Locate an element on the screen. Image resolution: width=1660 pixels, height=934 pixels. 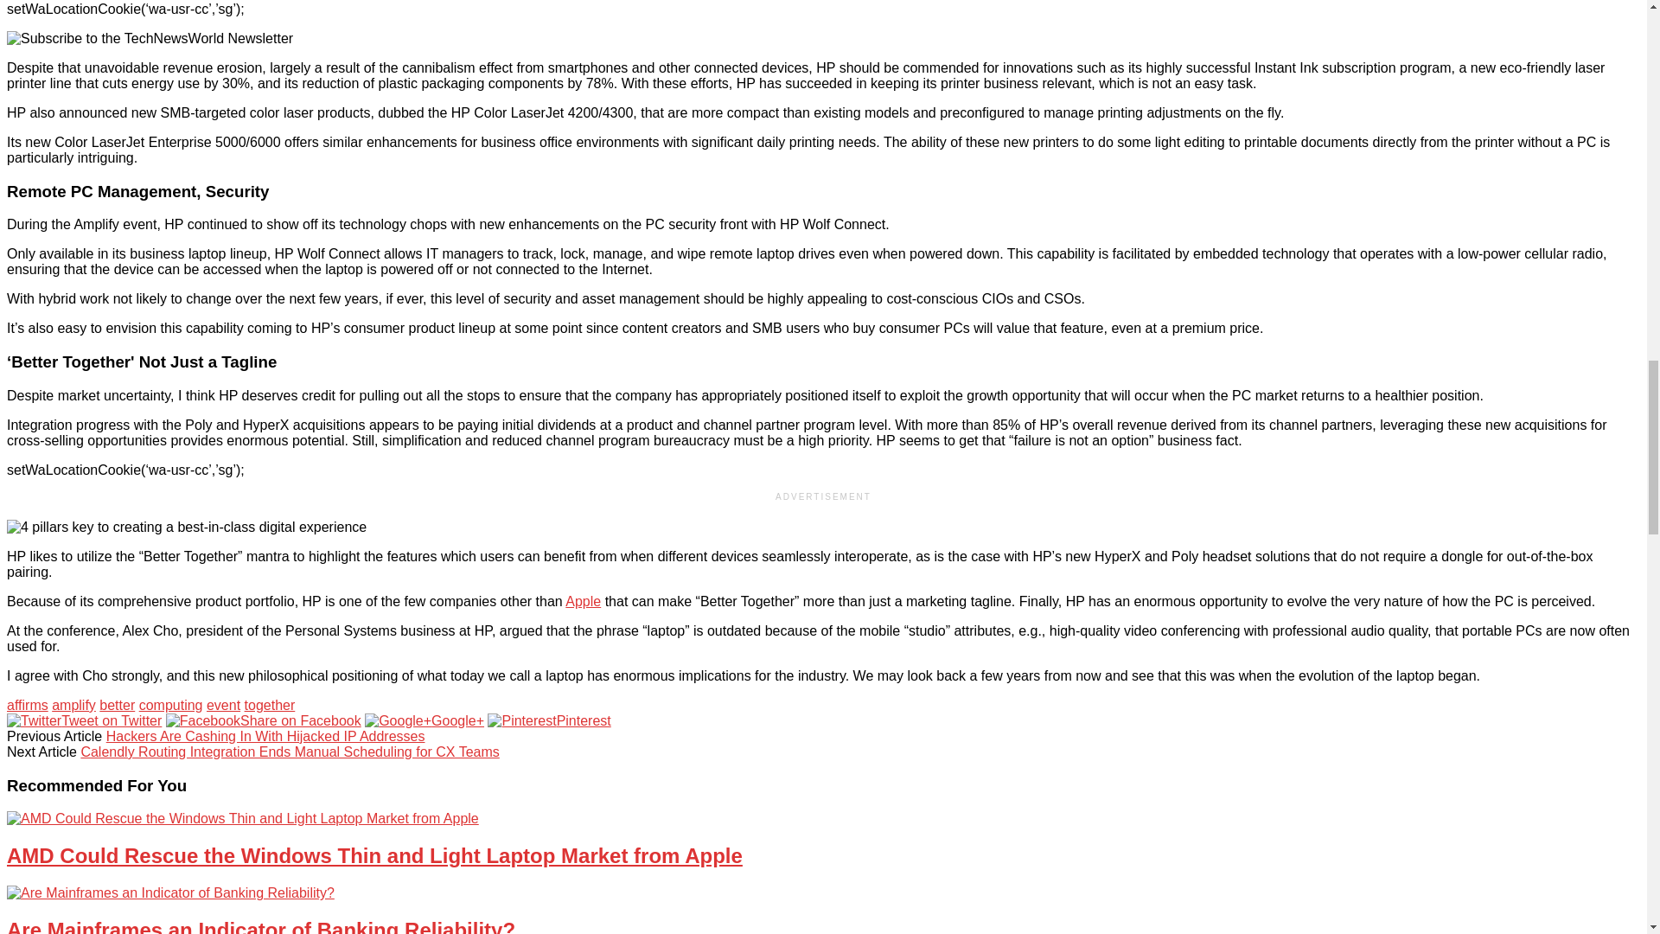
Are Mainframes an Indicator of Banking Reliability? is located at coordinates (170, 892).